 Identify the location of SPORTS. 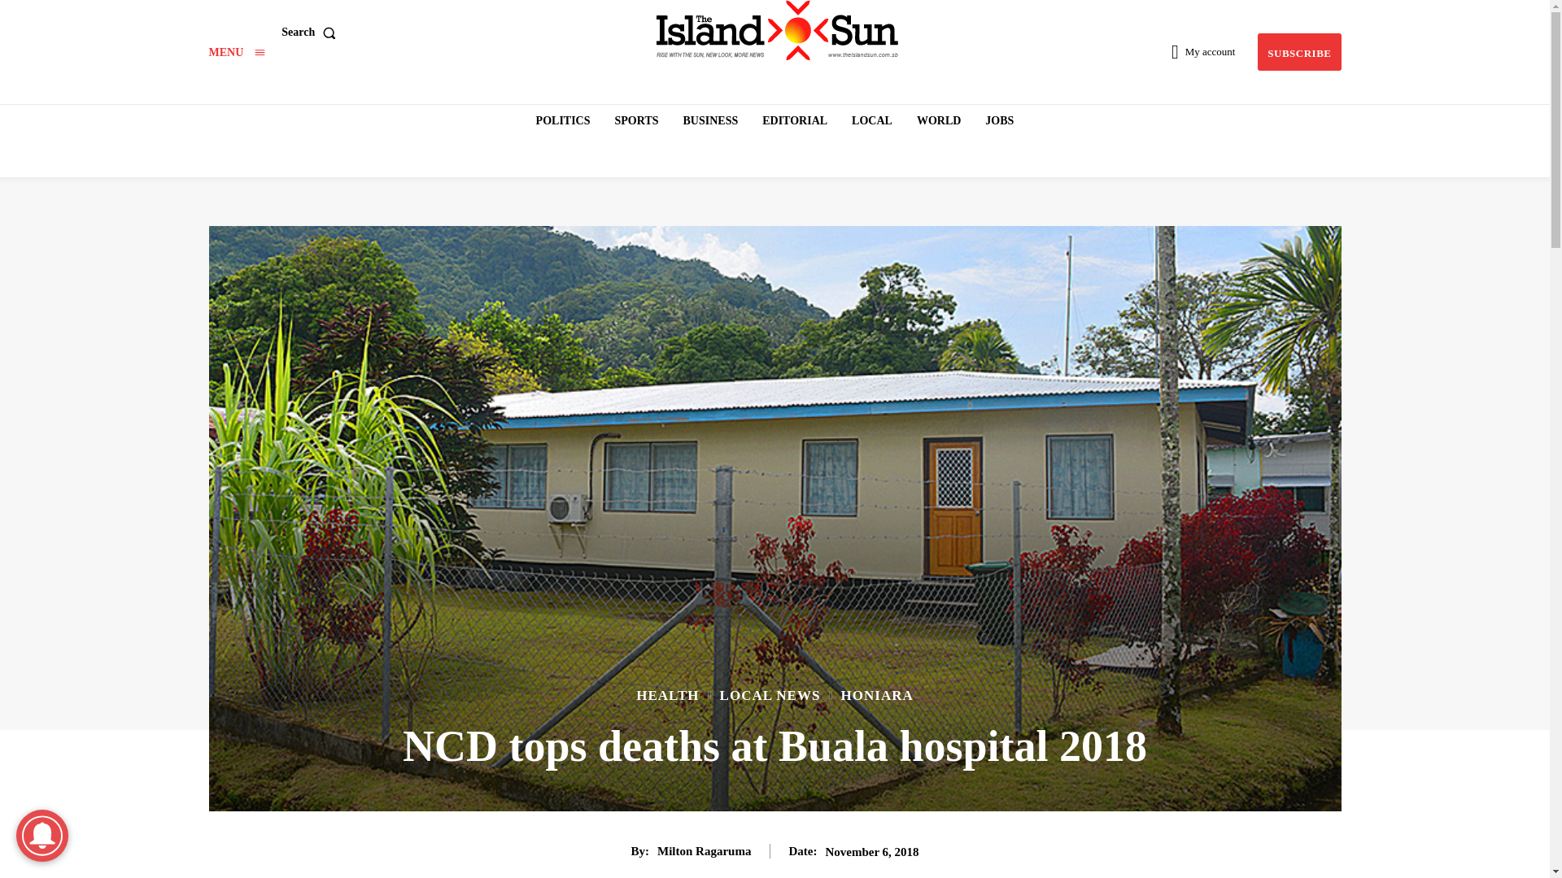
(636, 120).